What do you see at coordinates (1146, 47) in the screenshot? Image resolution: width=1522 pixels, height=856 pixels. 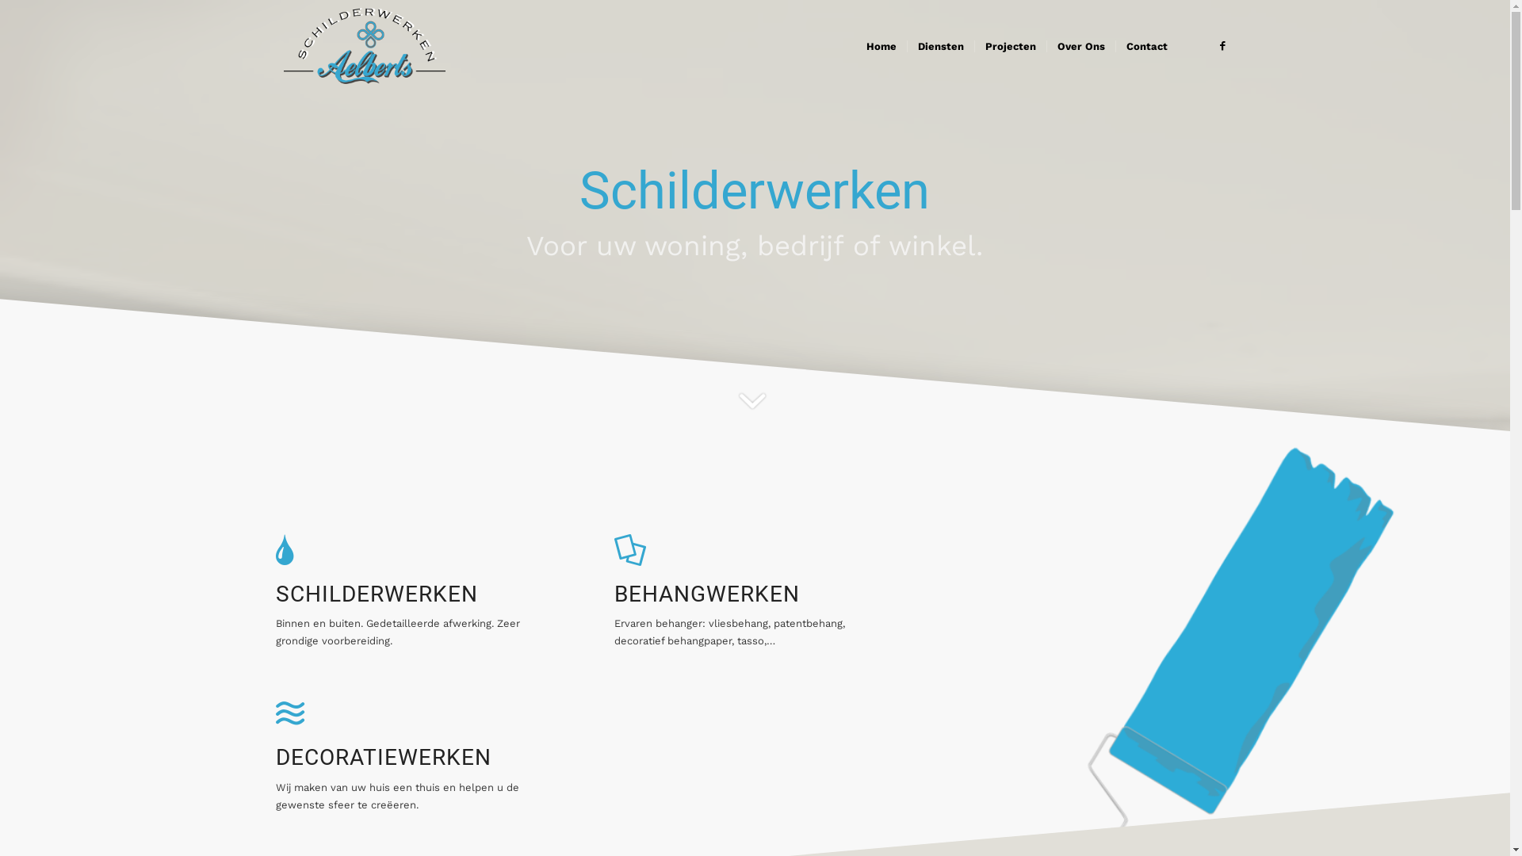 I see `Contact` at bounding box center [1146, 47].